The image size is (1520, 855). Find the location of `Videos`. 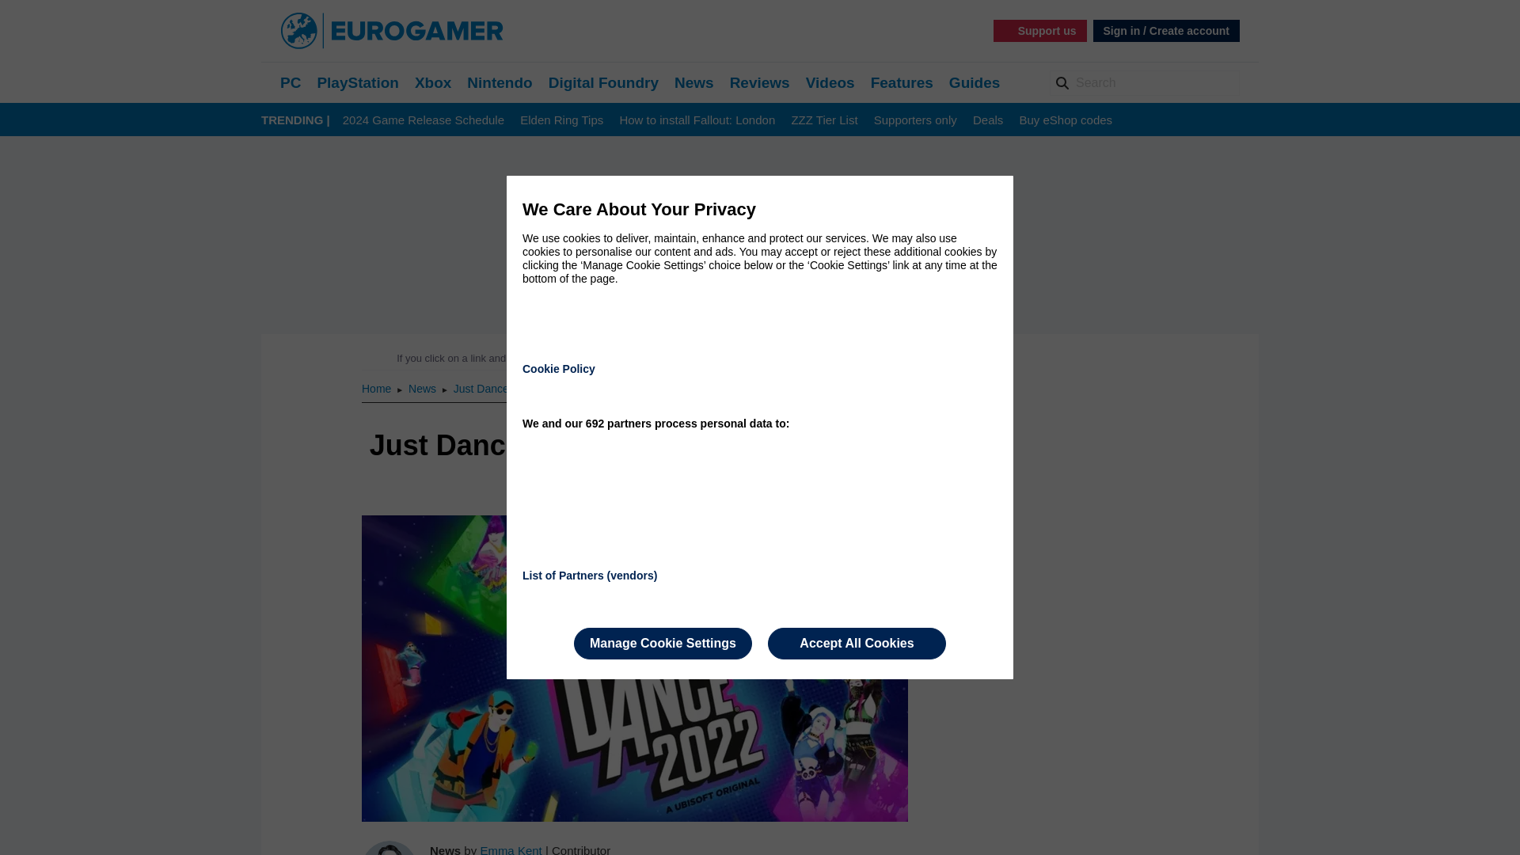

Videos is located at coordinates (830, 82).